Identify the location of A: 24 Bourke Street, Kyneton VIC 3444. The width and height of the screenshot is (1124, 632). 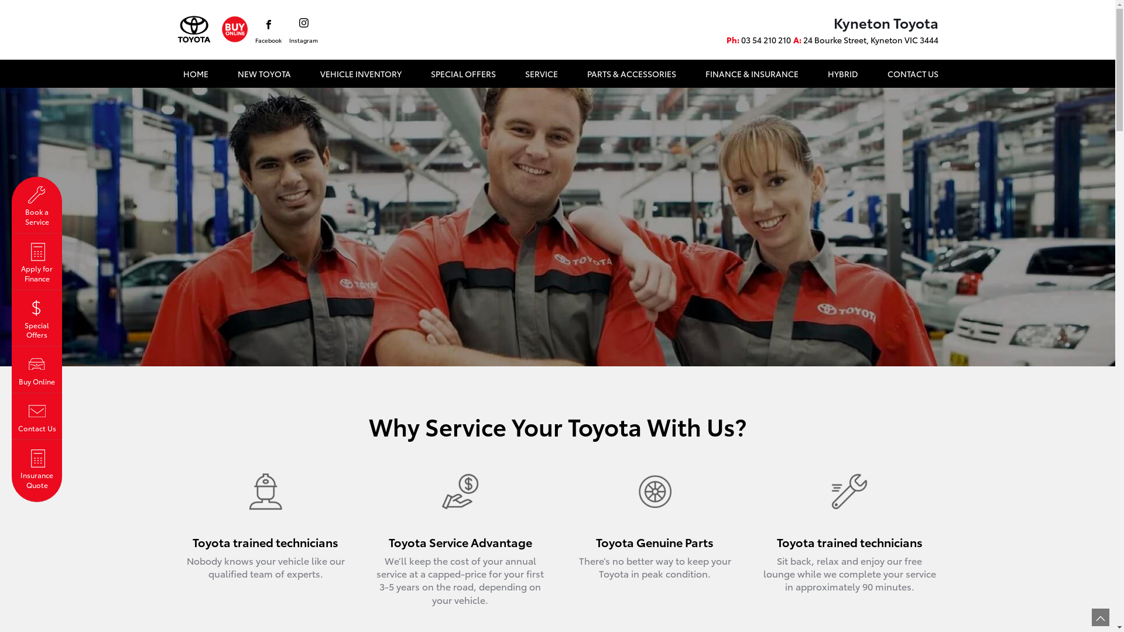
(865, 40).